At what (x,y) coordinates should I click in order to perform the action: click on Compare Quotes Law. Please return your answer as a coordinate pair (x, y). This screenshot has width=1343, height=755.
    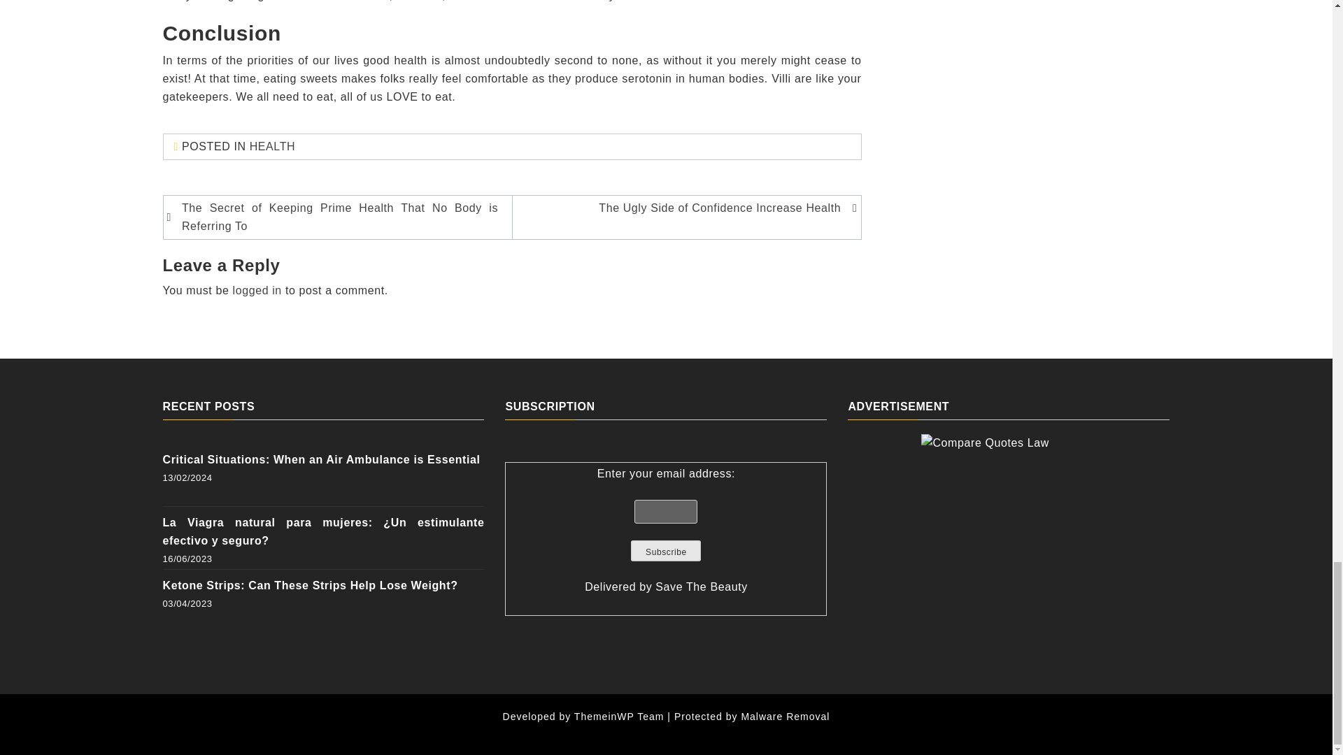
    Looking at the image, I should click on (1009, 522).